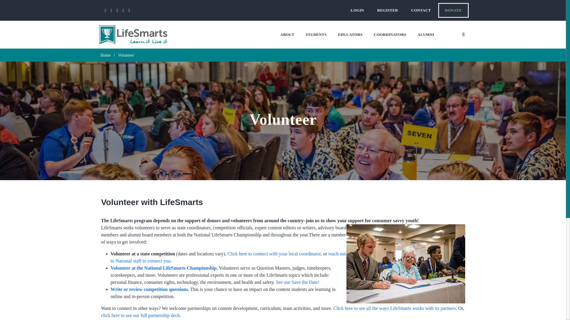 Image resolution: width=570 pixels, height=320 pixels. What do you see at coordinates (106, 55) in the screenshot?
I see `Go to LifeSmarts.` at bounding box center [106, 55].